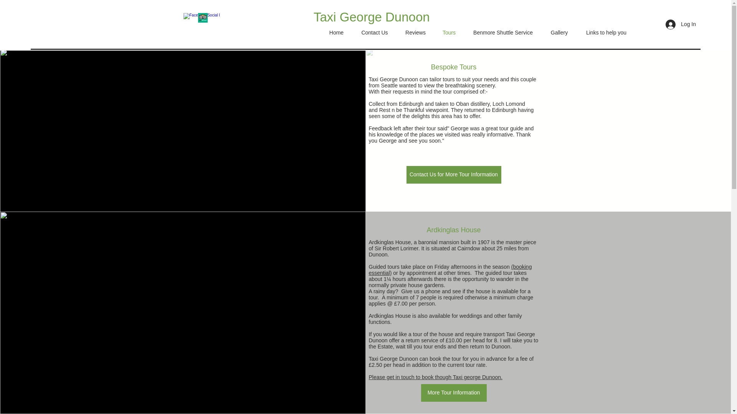 This screenshot has height=414, width=737. Describe the element at coordinates (606, 33) in the screenshot. I see `Links to help you` at that location.